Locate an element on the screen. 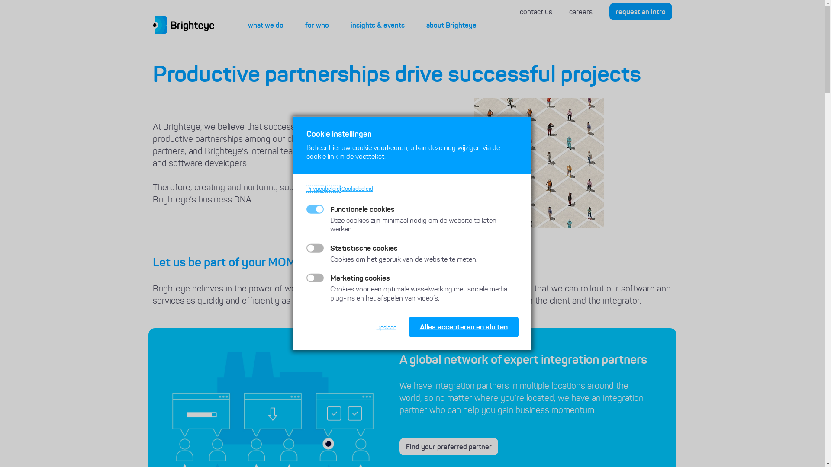 The width and height of the screenshot is (831, 467). Opslaan is located at coordinates (386, 328).